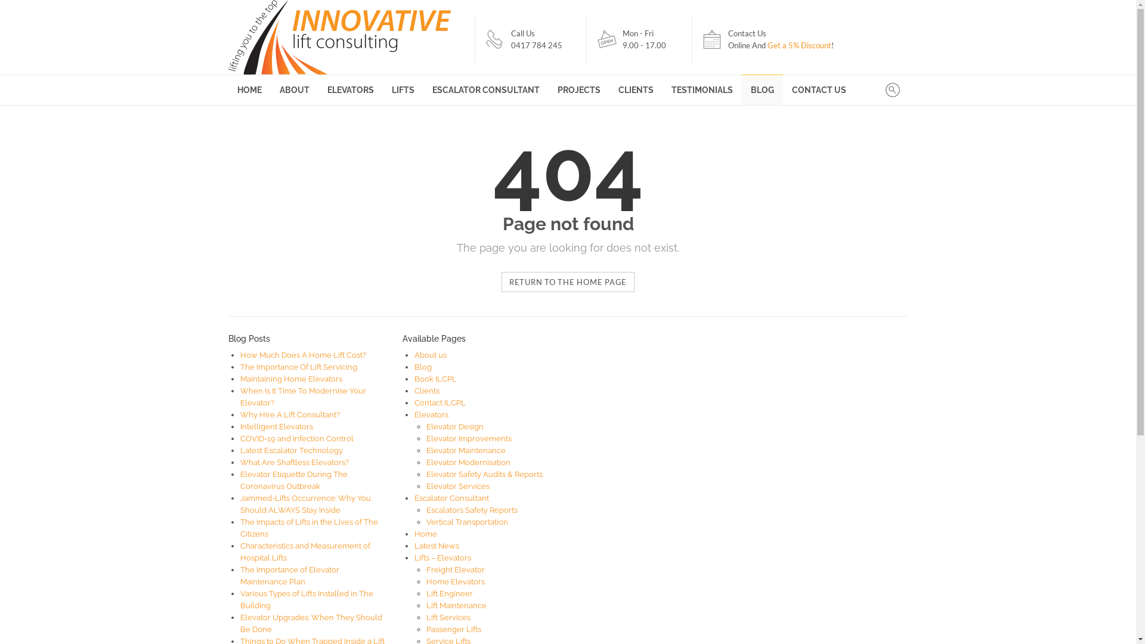 The image size is (1145, 644). What do you see at coordinates (469, 439) in the screenshot?
I see `Elevator Improvements` at bounding box center [469, 439].